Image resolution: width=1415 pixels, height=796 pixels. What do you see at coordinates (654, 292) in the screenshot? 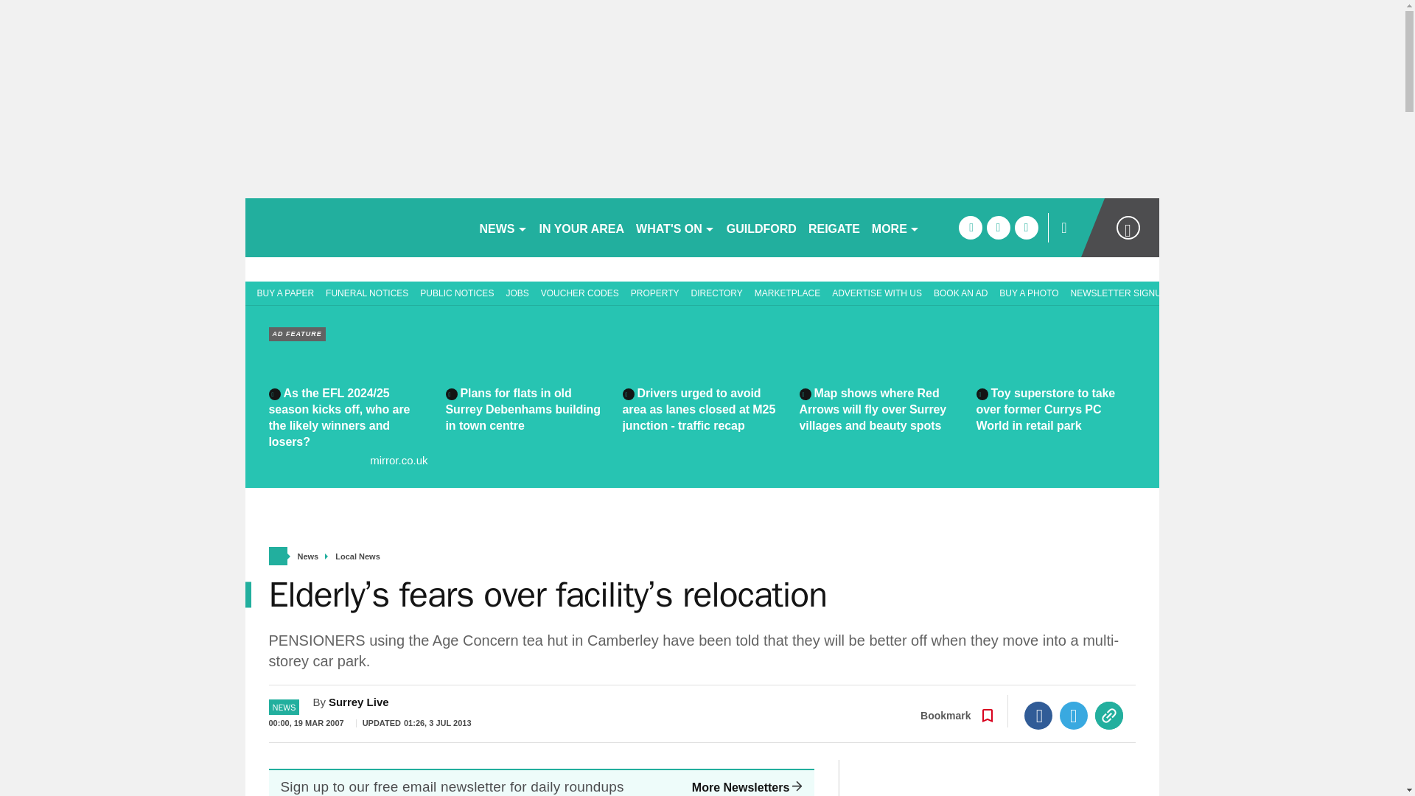
I see `PROPERTY` at bounding box center [654, 292].